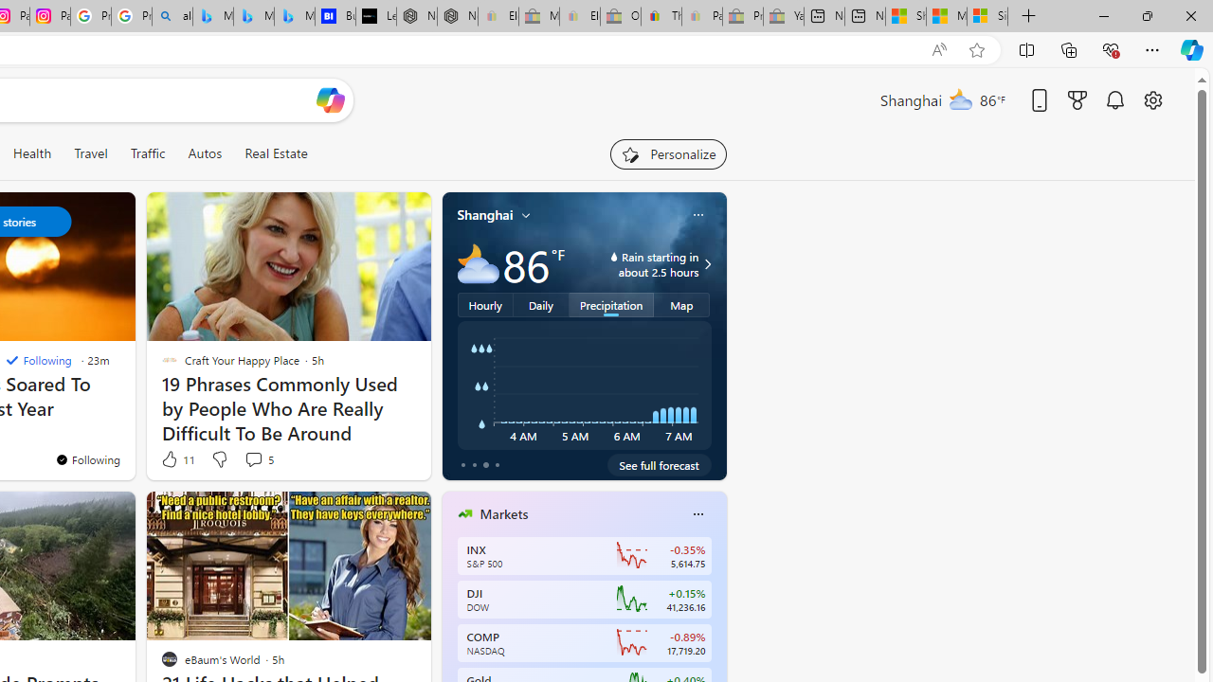  Describe the element at coordinates (584, 386) in the screenshot. I see `4 AM 5 AM 6 AM 7 AM` at that location.